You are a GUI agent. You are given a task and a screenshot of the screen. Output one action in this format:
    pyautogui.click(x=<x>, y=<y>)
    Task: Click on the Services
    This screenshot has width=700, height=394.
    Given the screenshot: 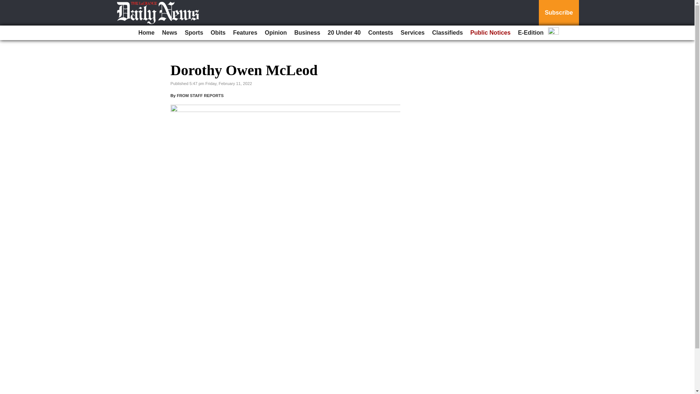 What is the action you would take?
    pyautogui.click(x=413, y=33)
    